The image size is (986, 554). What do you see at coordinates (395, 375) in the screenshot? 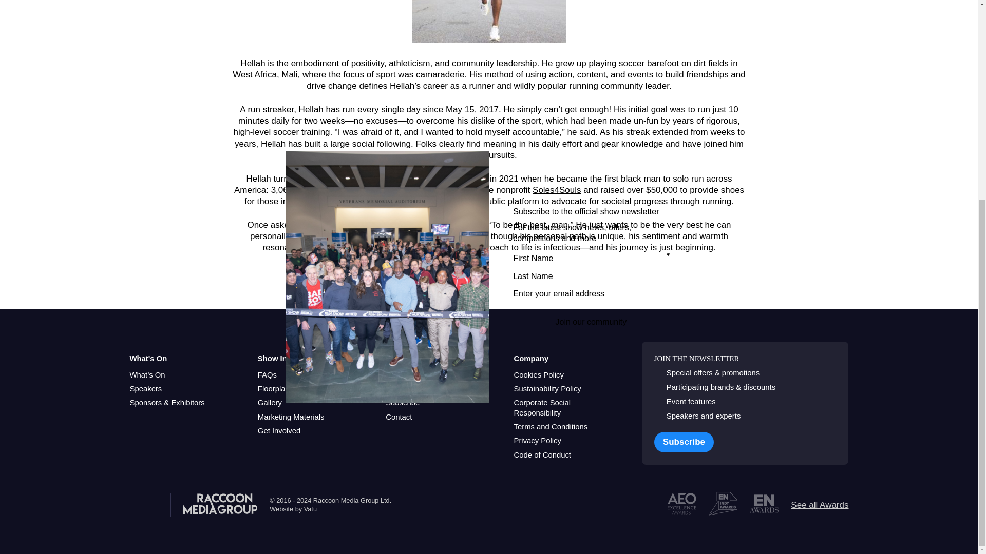
I see `About` at bounding box center [395, 375].